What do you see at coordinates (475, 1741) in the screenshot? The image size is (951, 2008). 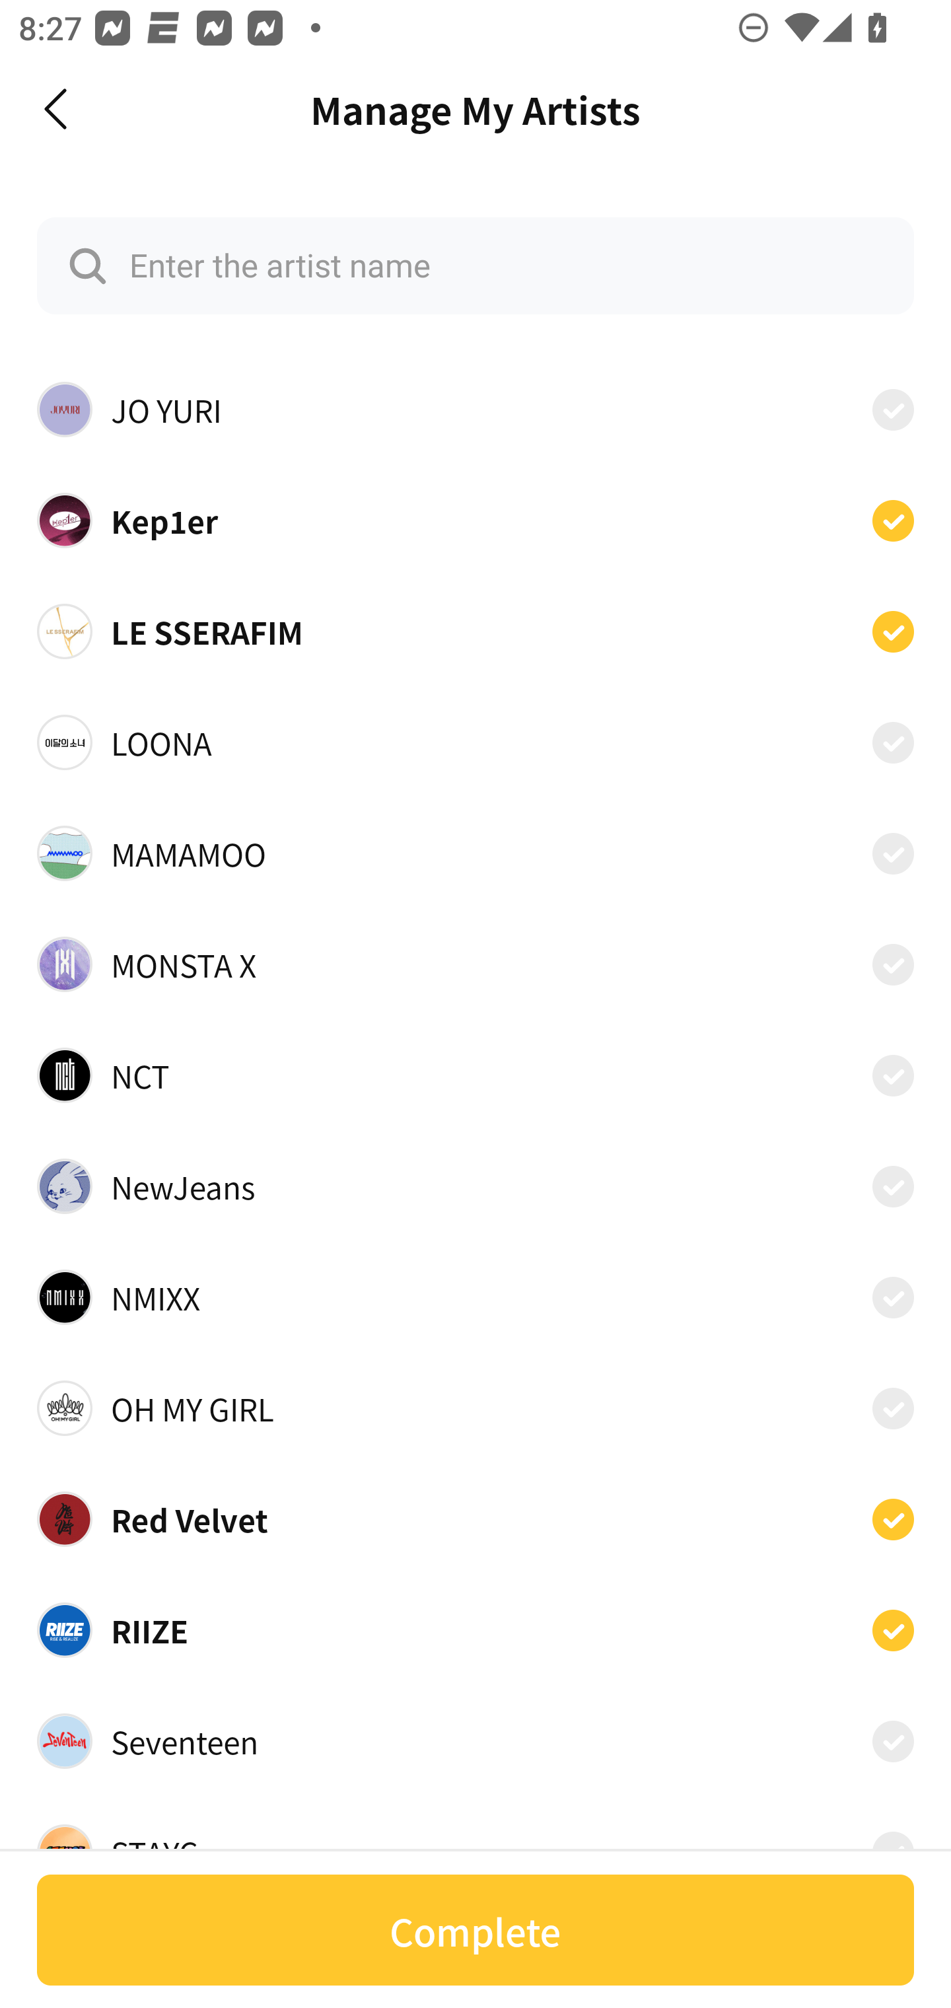 I see `Seventeen` at bounding box center [475, 1741].